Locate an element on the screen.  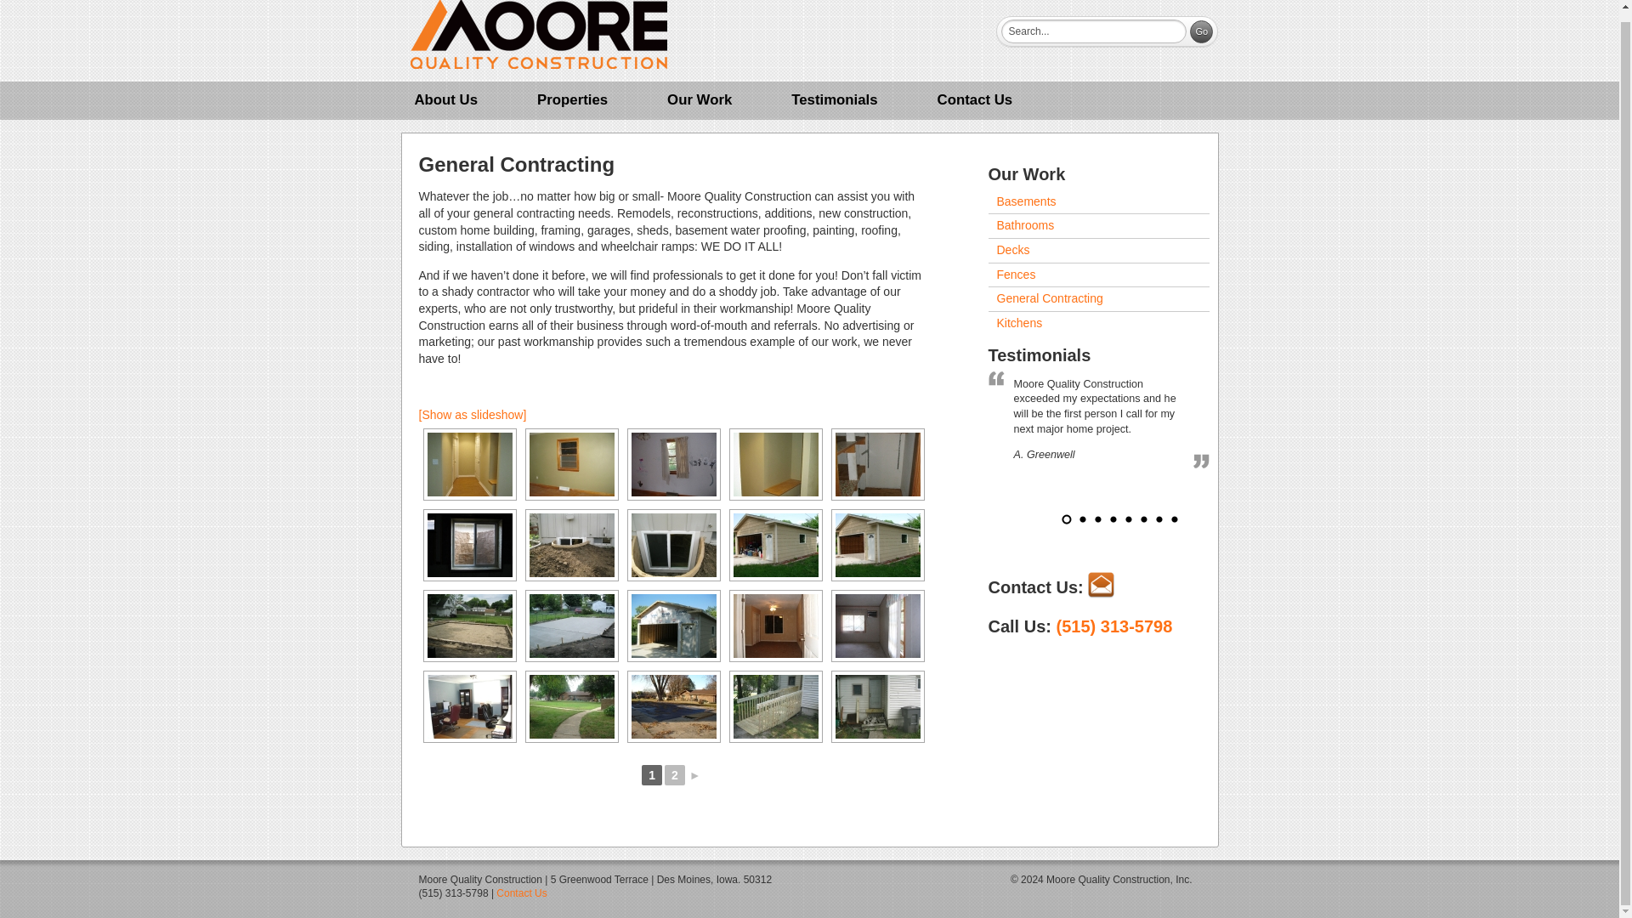
About Us is located at coordinates (445, 100).